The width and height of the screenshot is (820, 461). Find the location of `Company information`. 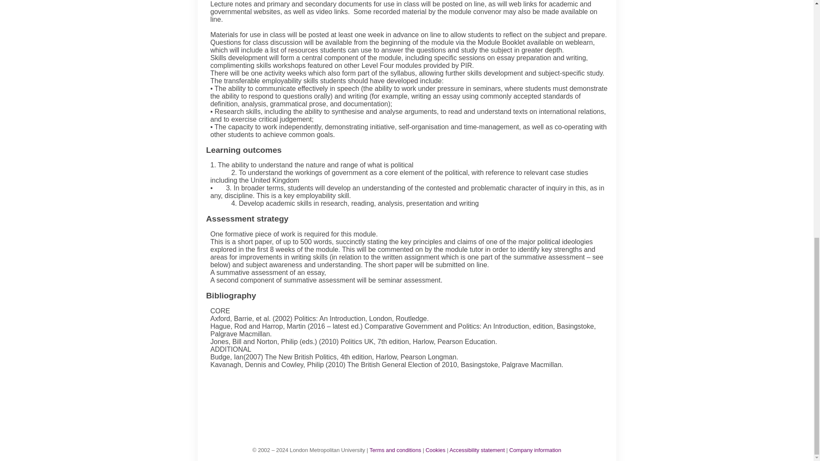

Company information is located at coordinates (535, 450).